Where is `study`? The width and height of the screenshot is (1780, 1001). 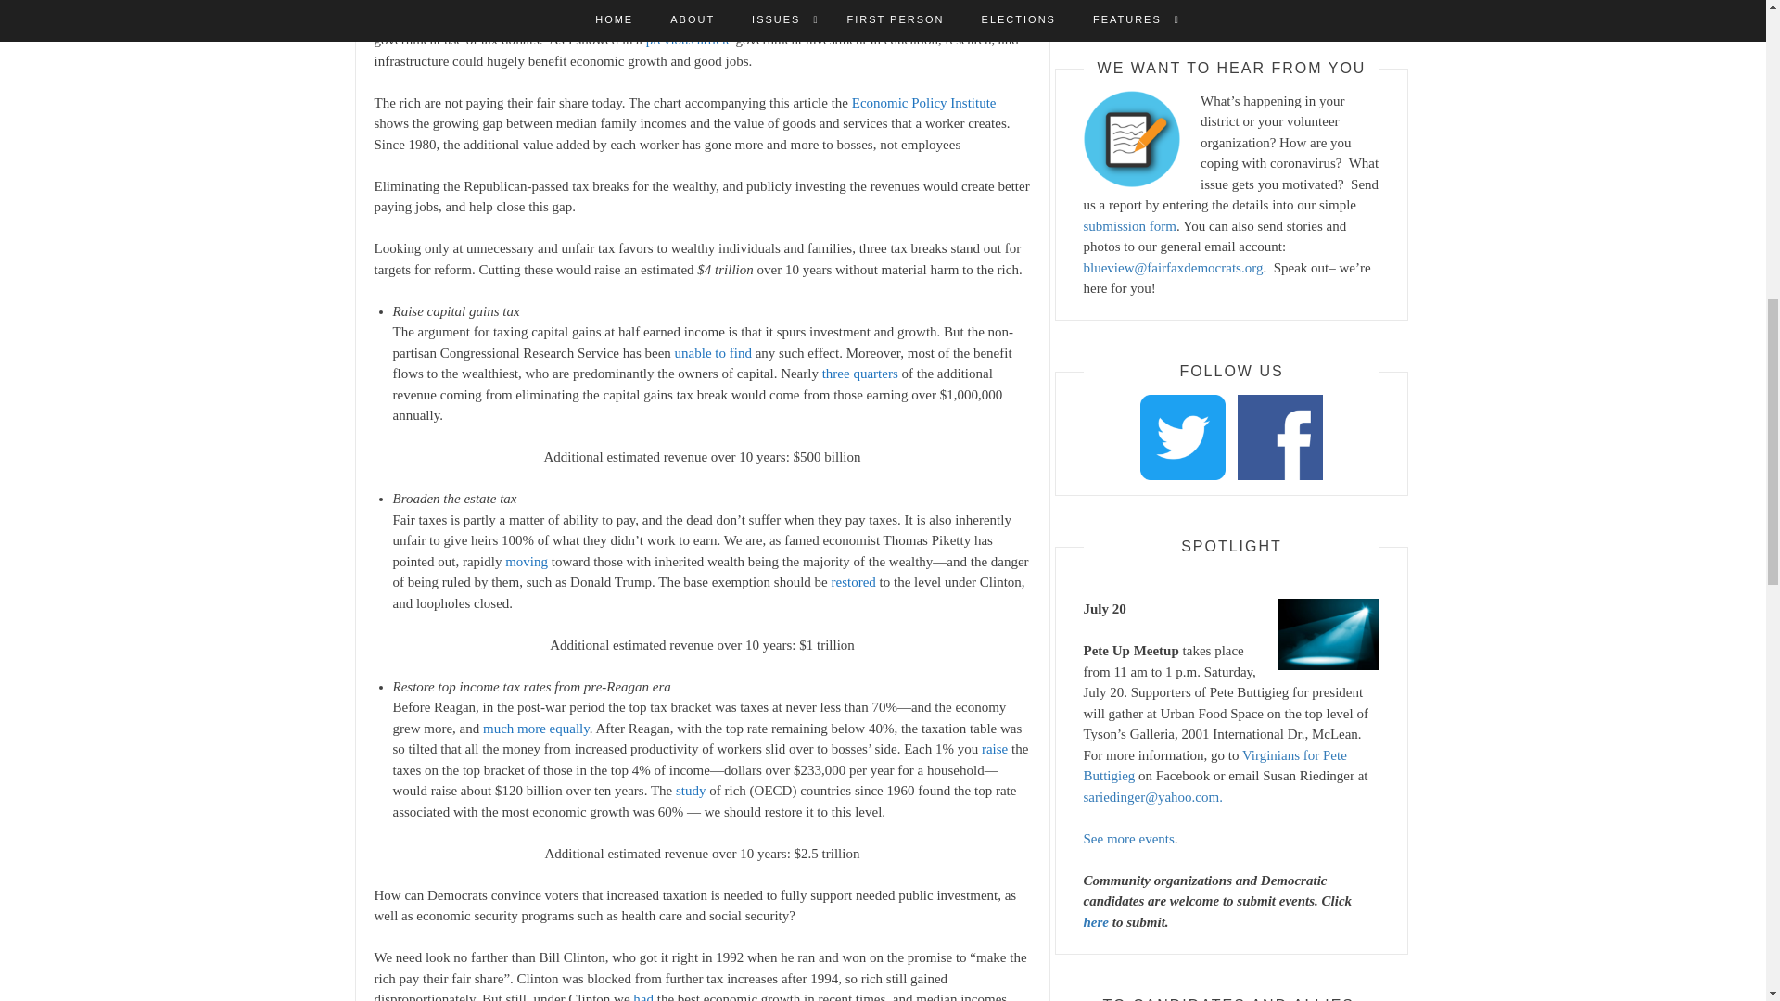
study is located at coordinates (692, 790).